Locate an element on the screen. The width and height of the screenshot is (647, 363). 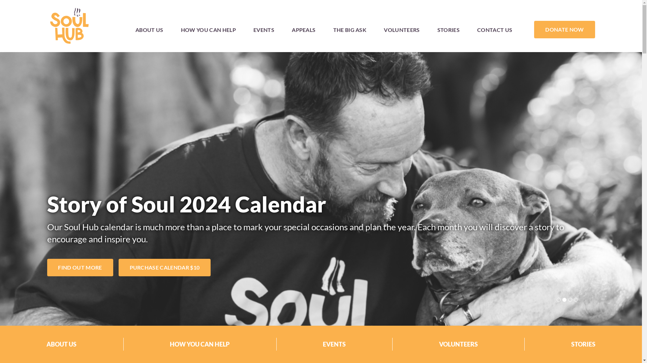
Story of Soul 2024 Calendar is located at coordinates (187, 204).